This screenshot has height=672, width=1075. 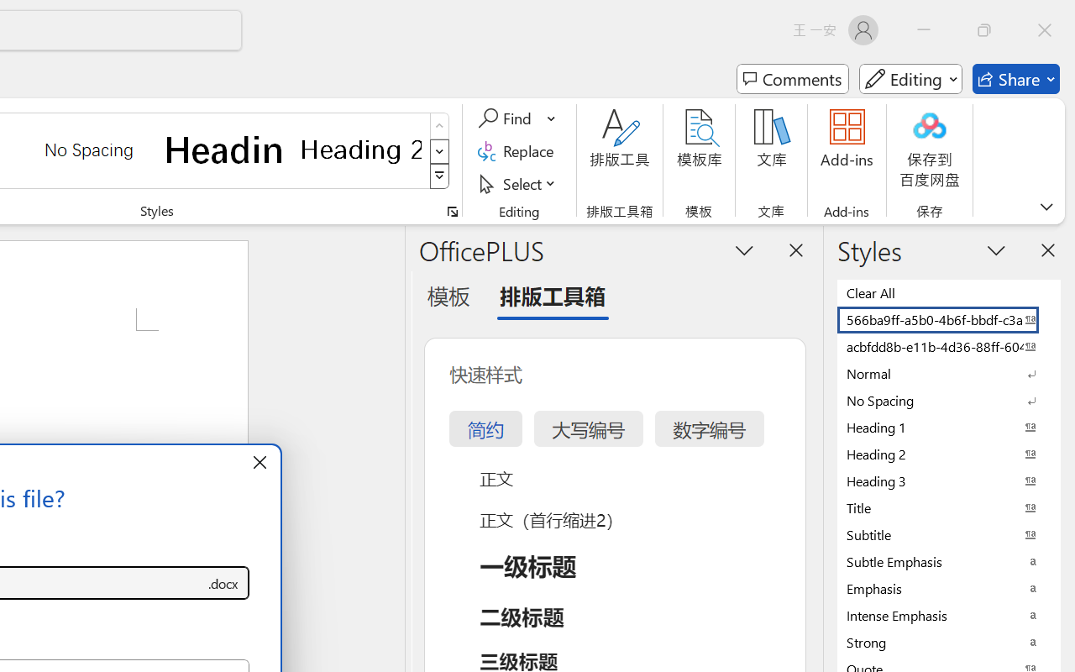 I want to click on acbfdd8b-e11b-4d36-88ff-6049b138f862, so click(x=949, y=346).